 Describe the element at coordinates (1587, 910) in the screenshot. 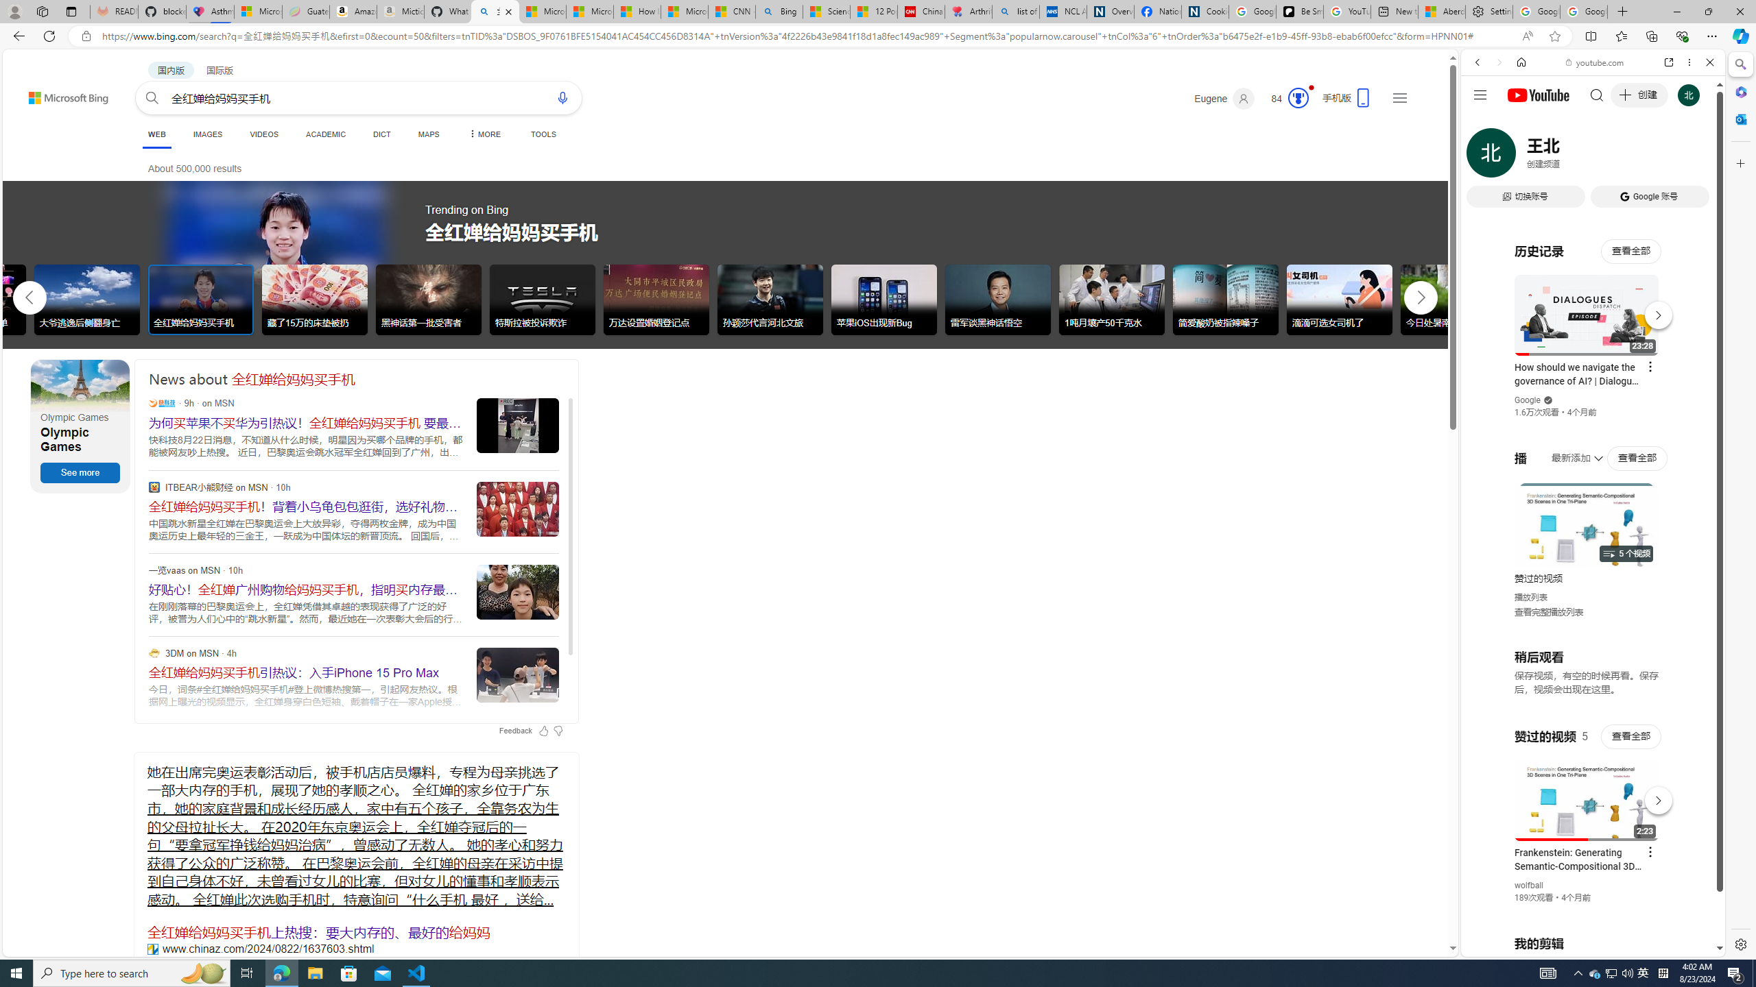

I see `you` at that location.